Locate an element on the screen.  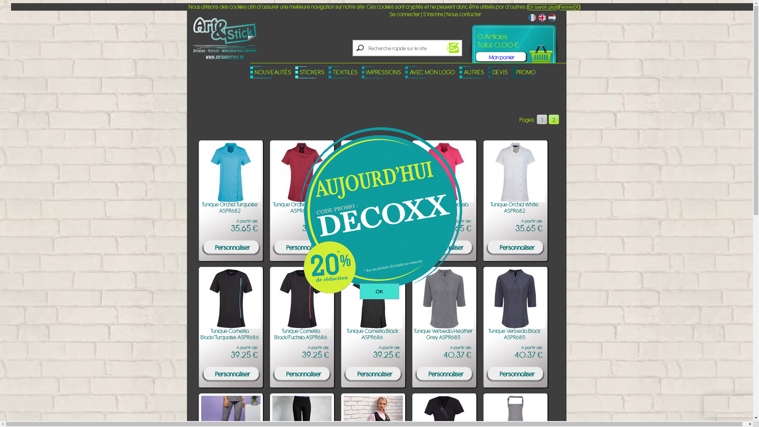
Personnaliser is located at coordinates (378, 384).